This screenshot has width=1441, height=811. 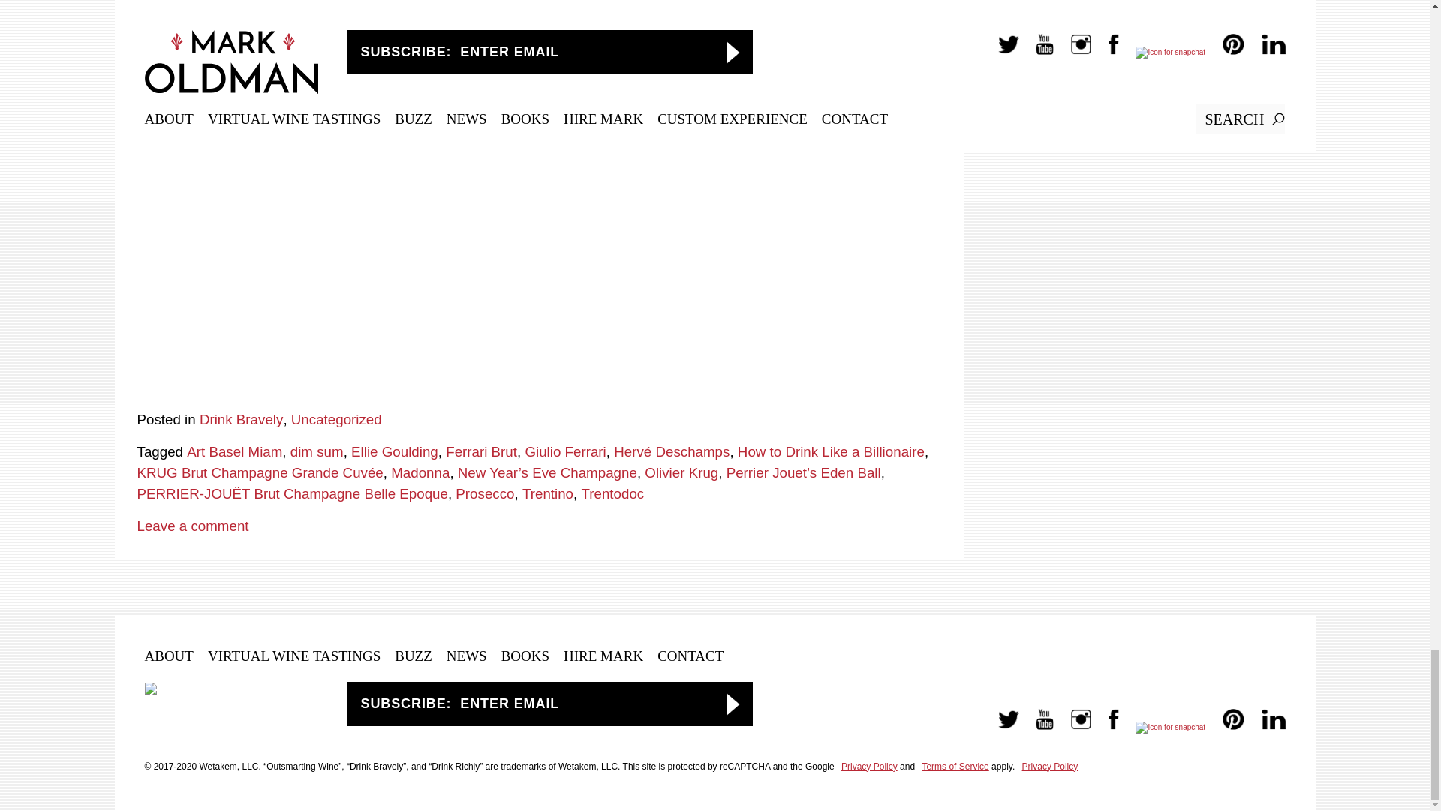 I want to click on How to Drink Like a Billionaire, so click(x=832, y=451).